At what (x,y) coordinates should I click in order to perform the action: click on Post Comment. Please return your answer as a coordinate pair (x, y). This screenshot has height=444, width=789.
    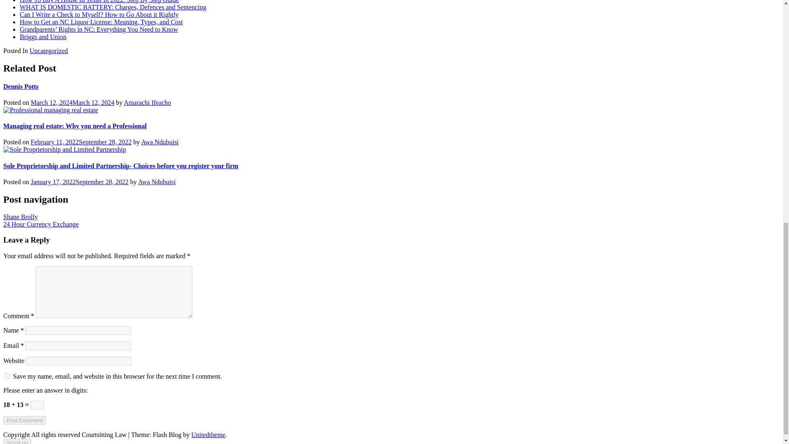
    Looking at the image, I should click on (24, 420).